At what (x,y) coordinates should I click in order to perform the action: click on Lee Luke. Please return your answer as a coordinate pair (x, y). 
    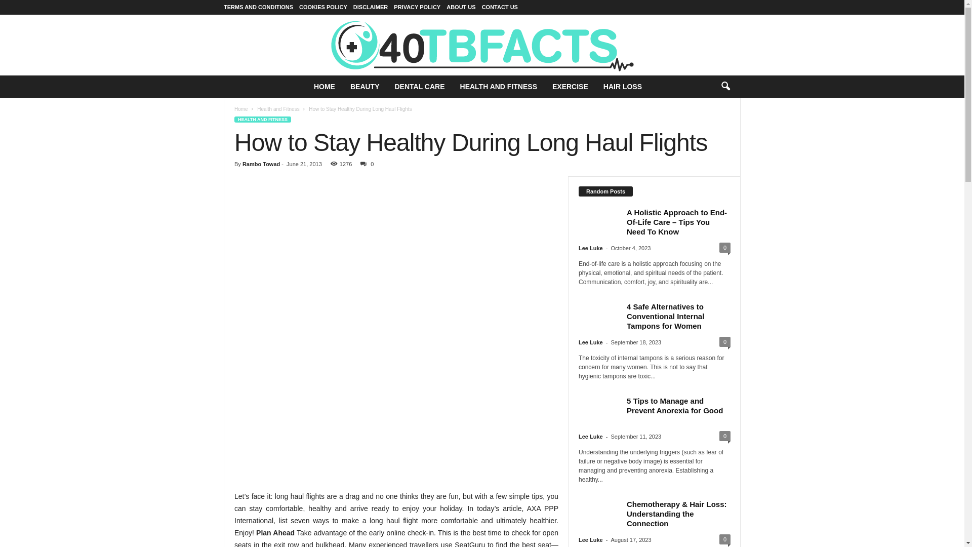
    Looking at the image, I should click on (591, 540).